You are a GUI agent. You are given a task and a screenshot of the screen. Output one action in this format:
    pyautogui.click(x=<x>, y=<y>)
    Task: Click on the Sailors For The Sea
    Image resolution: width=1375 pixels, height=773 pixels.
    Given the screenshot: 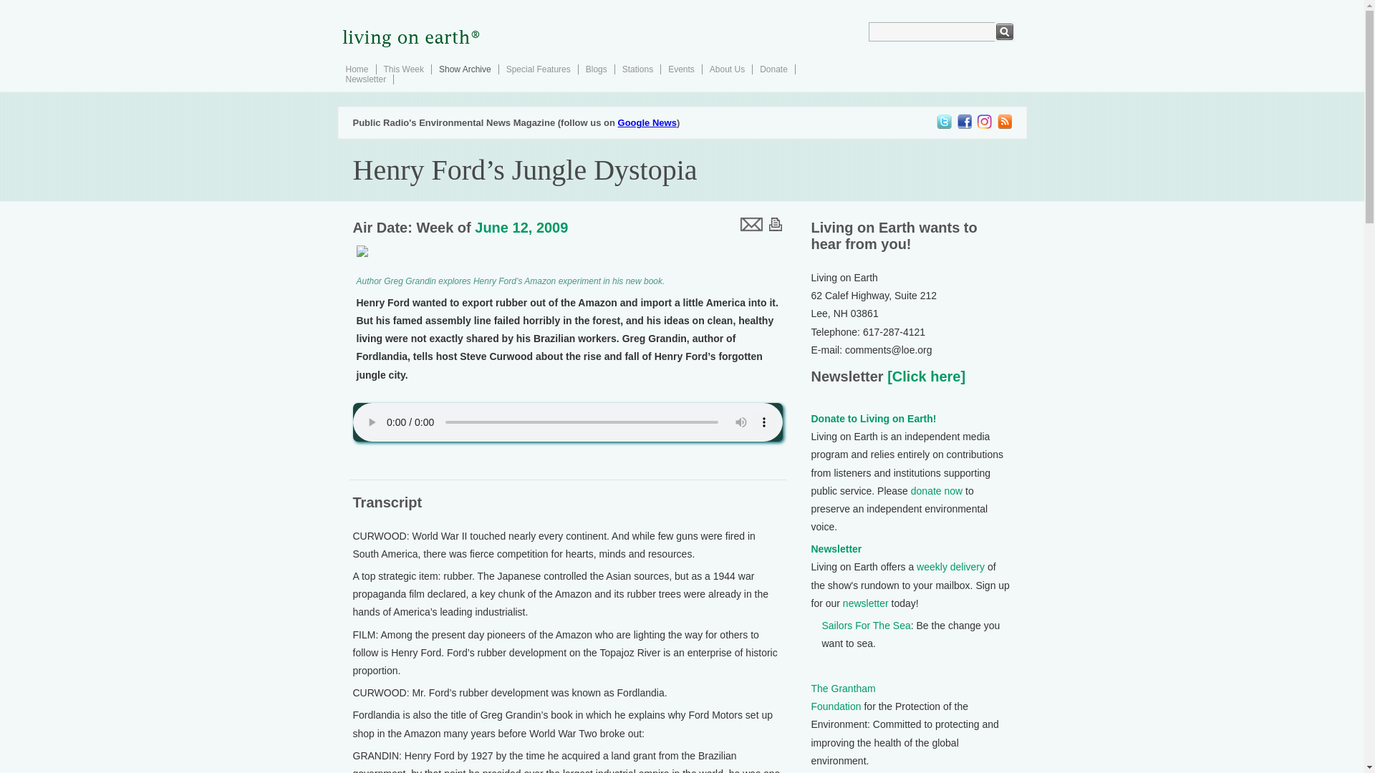 What is the action you would take?
    pyautogui.click(x=867, y=626)
    